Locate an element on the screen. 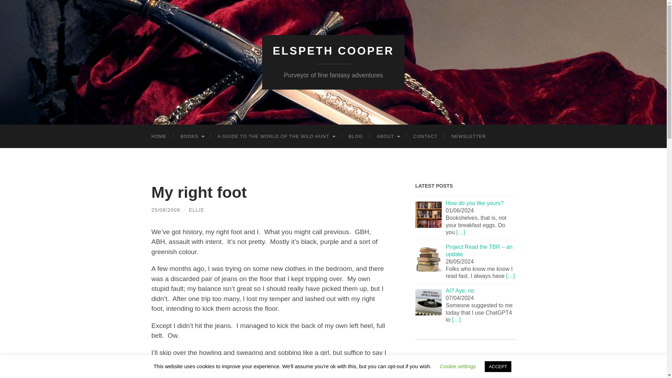 The height and width of the screenshot is (378, 672). ABOUT is located at coordinates (388, 136).